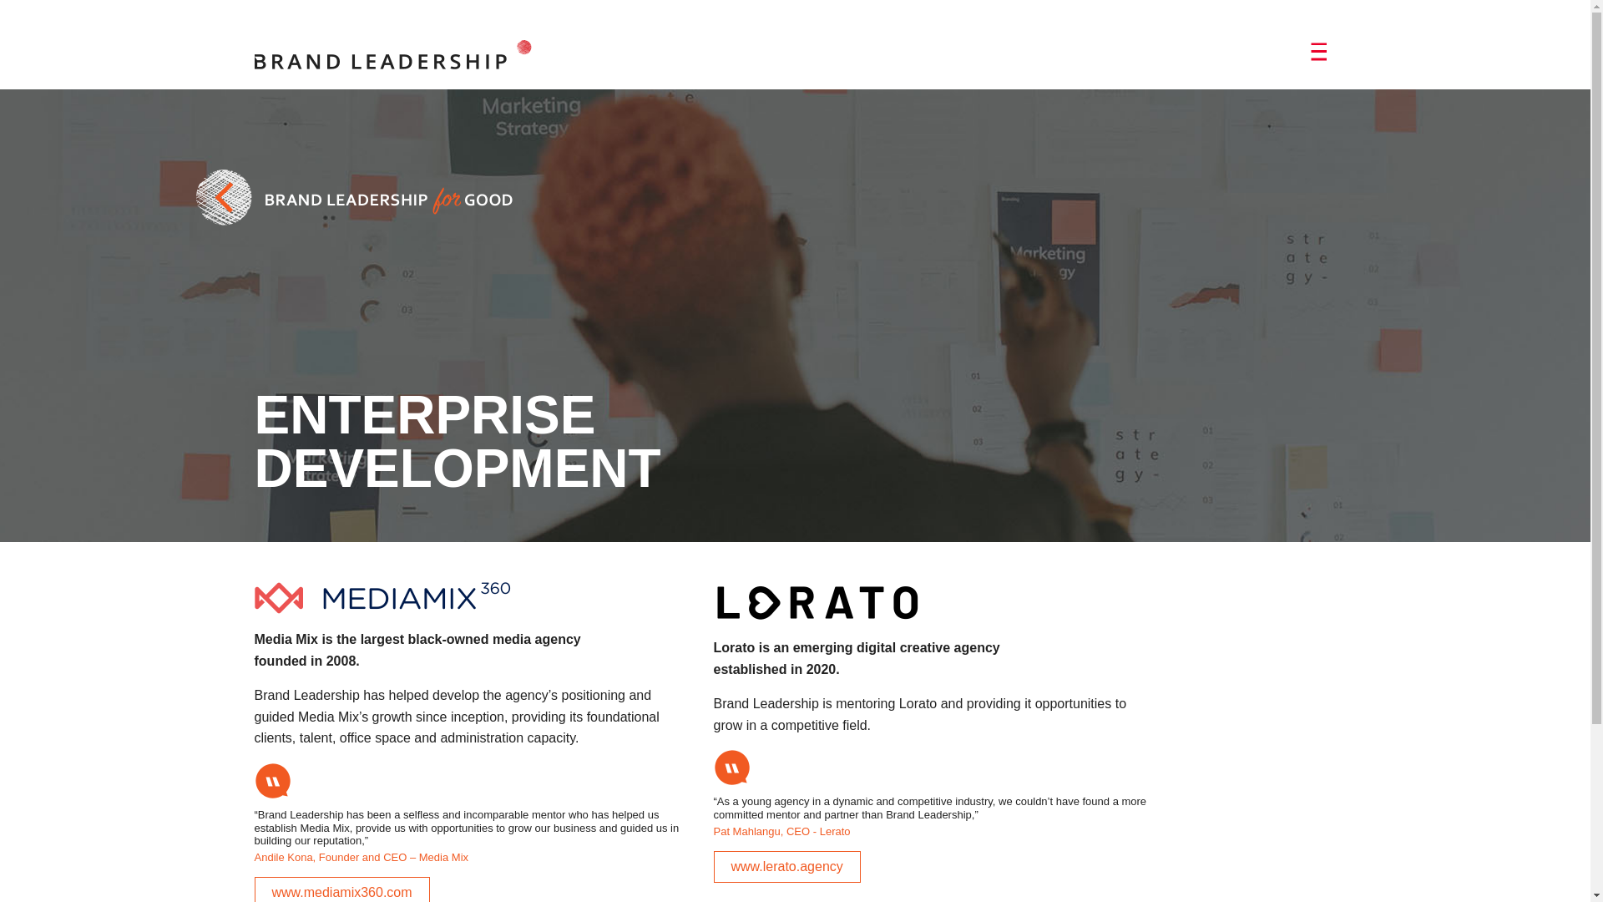 This screenshot has width=1603, height=902. Describe the element at coordinates (341, 889) in the screenshot. I see `www.mediamix360.com` at that location.